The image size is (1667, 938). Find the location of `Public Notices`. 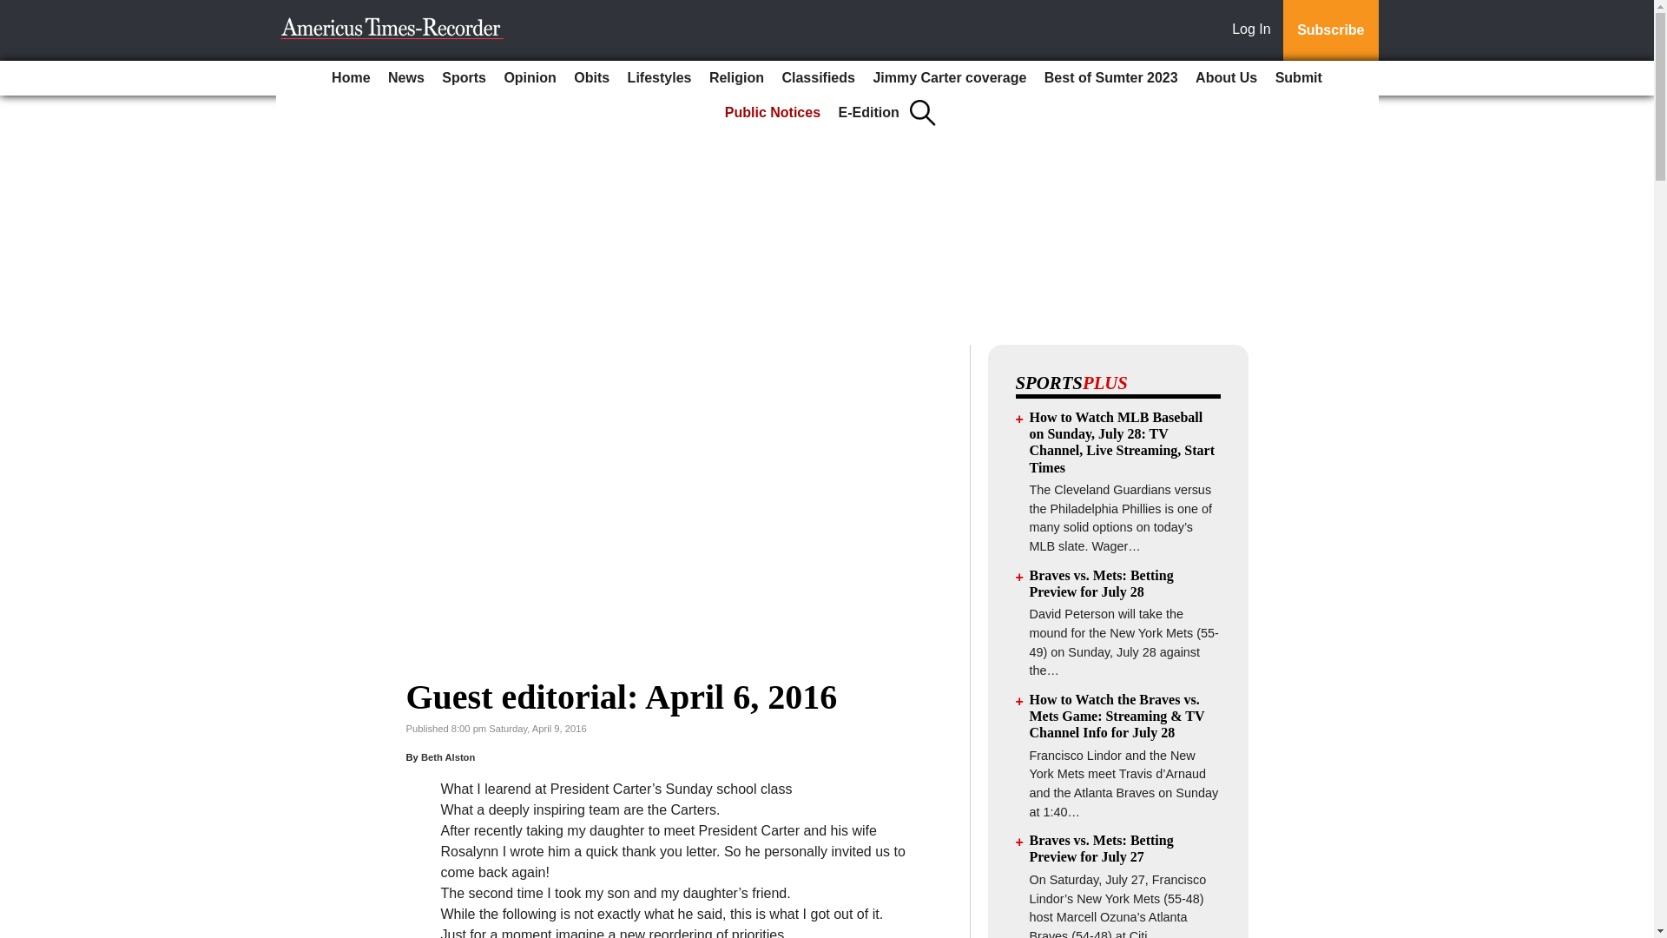

Public Notices is located at coordinates (773, 113).